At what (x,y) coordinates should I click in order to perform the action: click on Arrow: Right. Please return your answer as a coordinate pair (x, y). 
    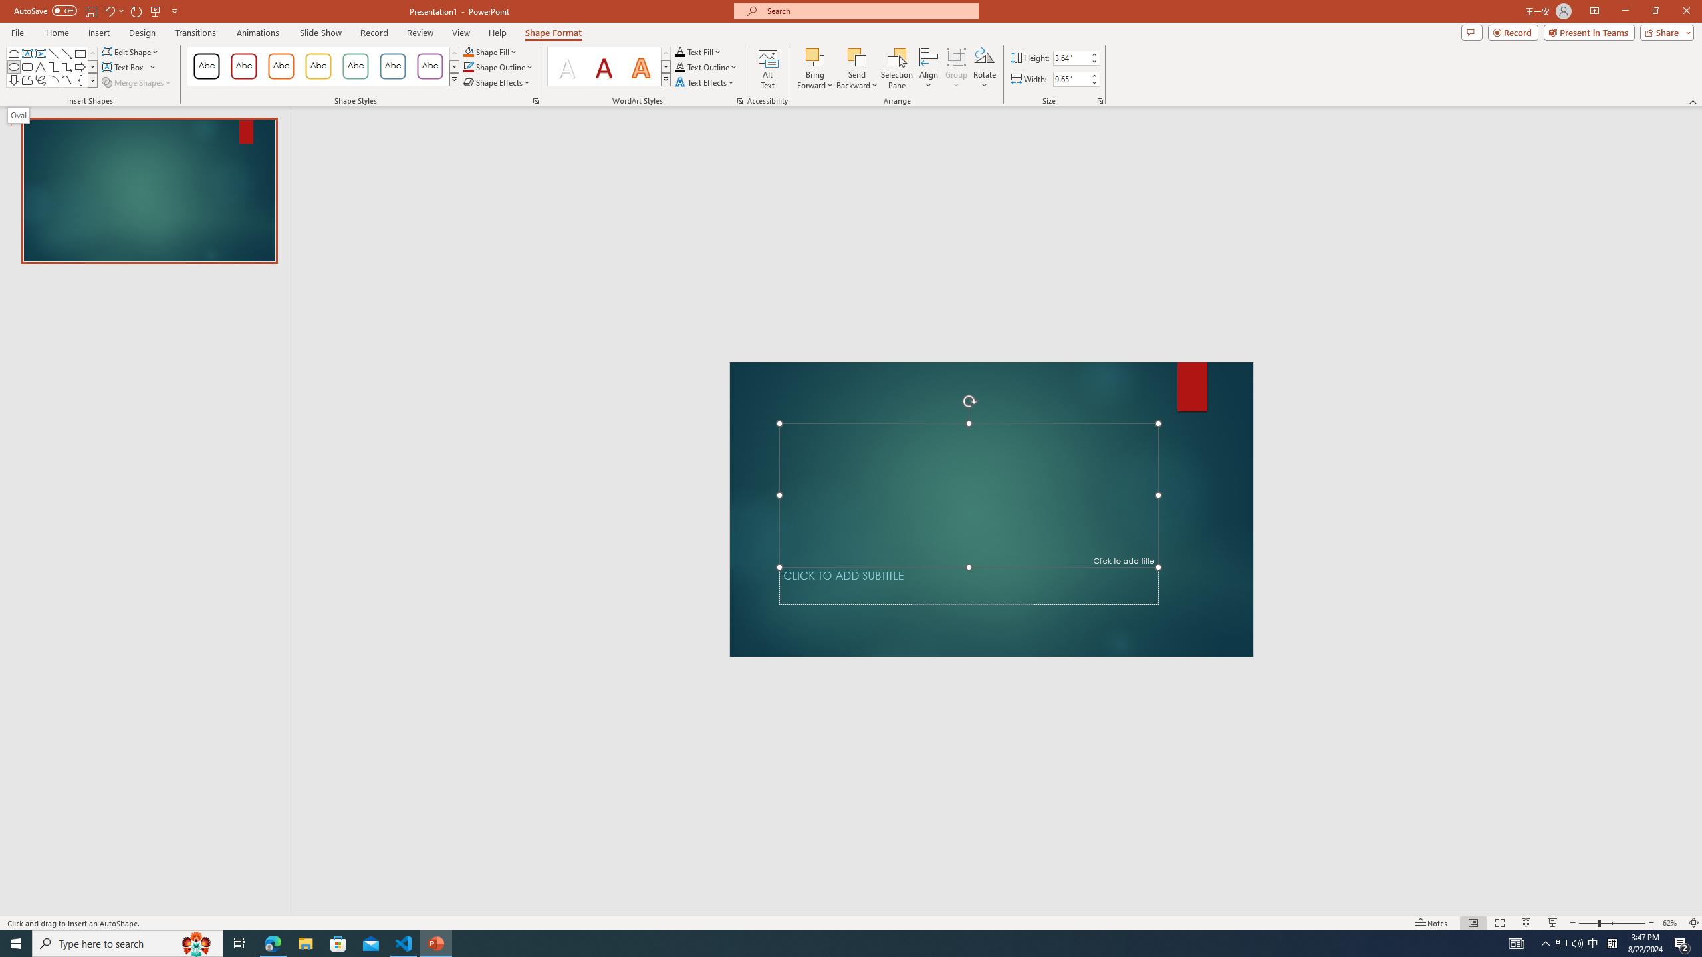
    Looking at the image, I should click on (80, 66).